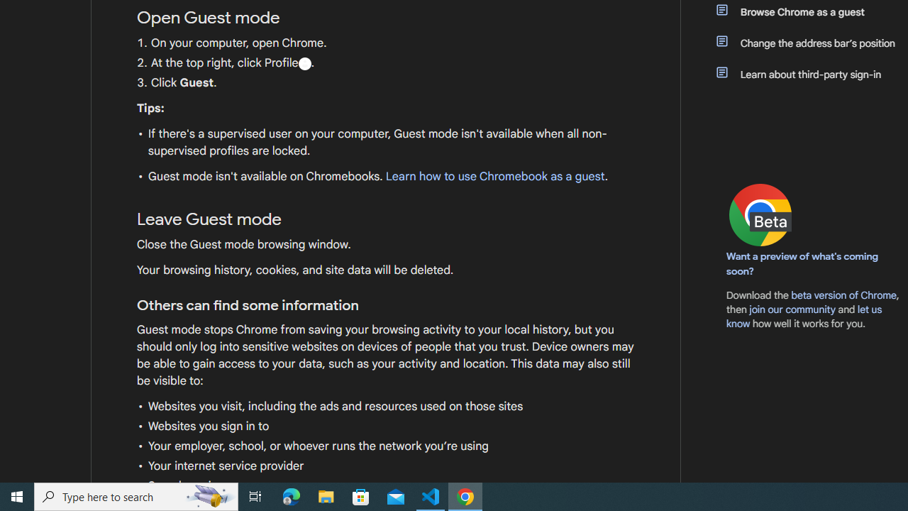 The image size is (908, 511). I want to click on Want a preview of what's coming soon?, so click(803, 263).